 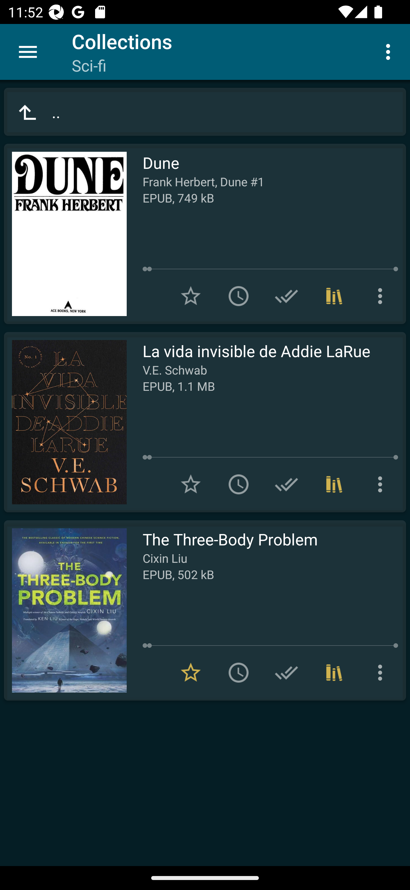 What do you see at coordinates (239, 673) in the screenshot?
I see `Add to To read` at bounding box center [239, 673].